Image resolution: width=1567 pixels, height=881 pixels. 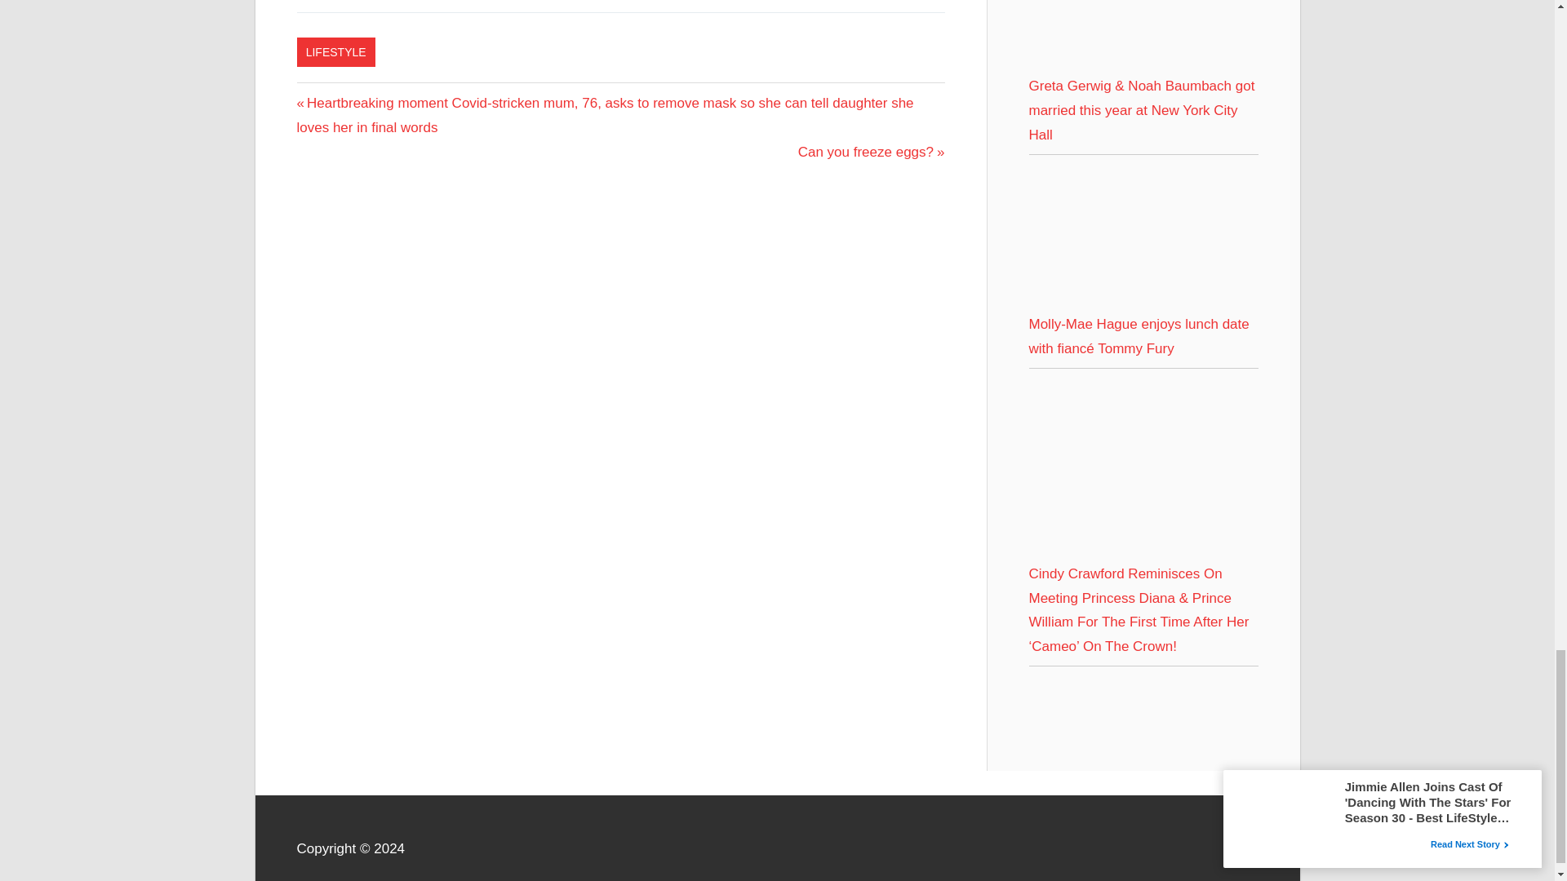 What do you see at coordinates (336, 52) in the screenshot?
I see `LIFESTYLE` at bounding box center [336, 52].